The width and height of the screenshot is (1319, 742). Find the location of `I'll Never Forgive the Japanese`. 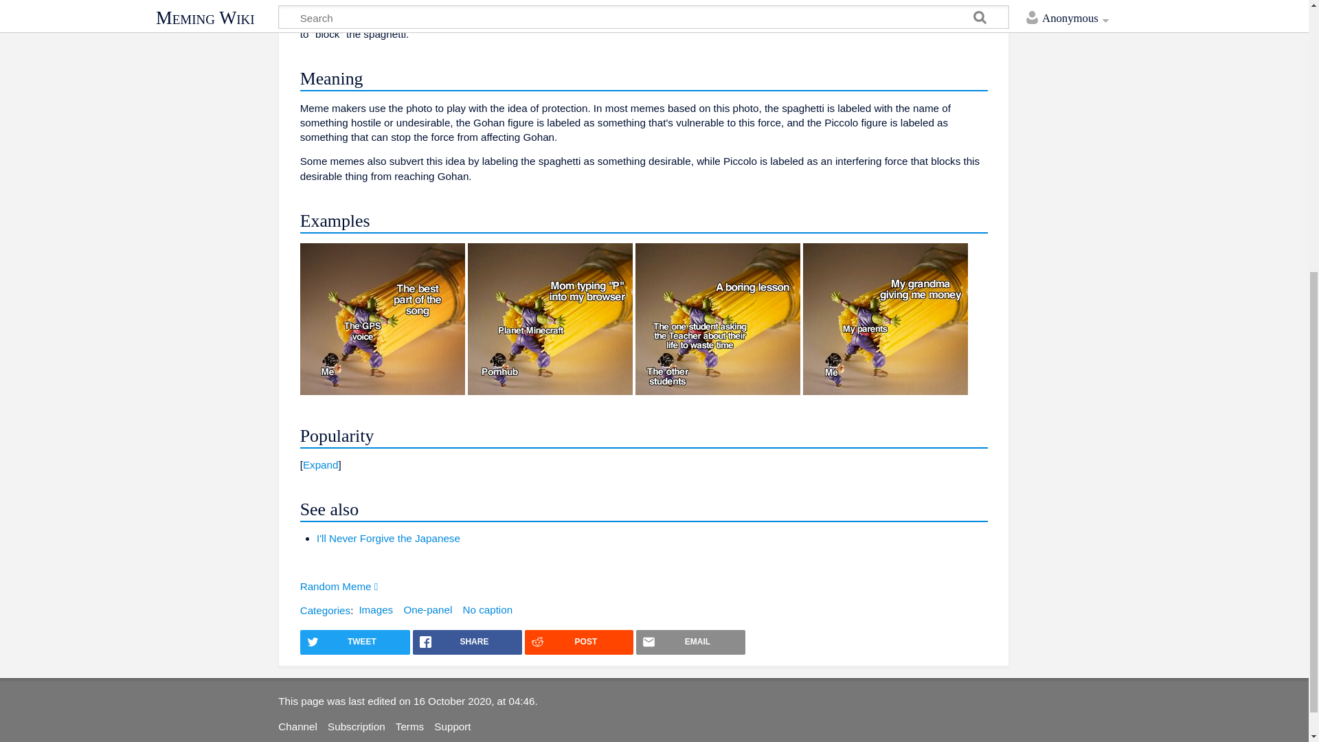

I'll Never Forgive the Japanese is located at coordinates (388, 538).